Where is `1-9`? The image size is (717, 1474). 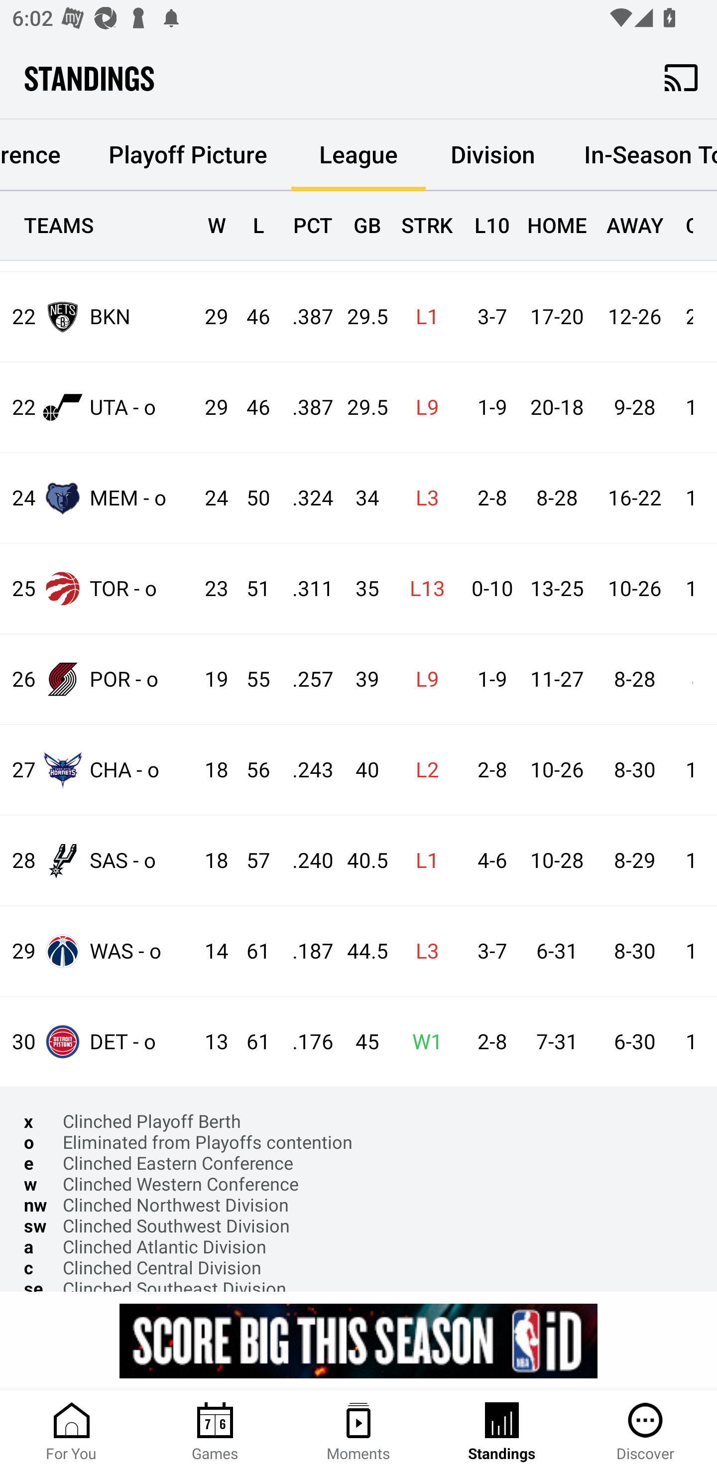 1-9 is located at coordinates (487, 407).